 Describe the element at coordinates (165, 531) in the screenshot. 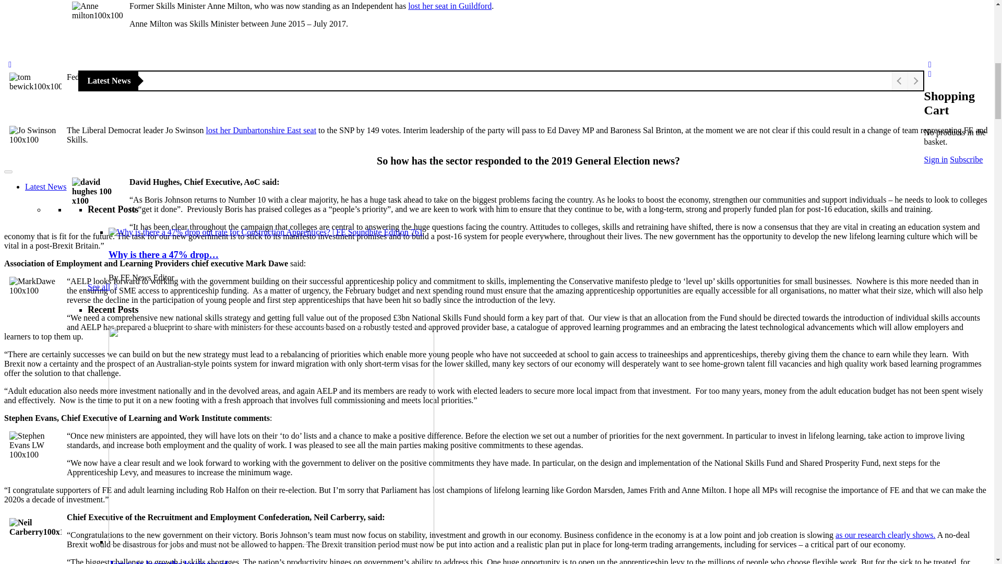

I see `Sign in` at that location.